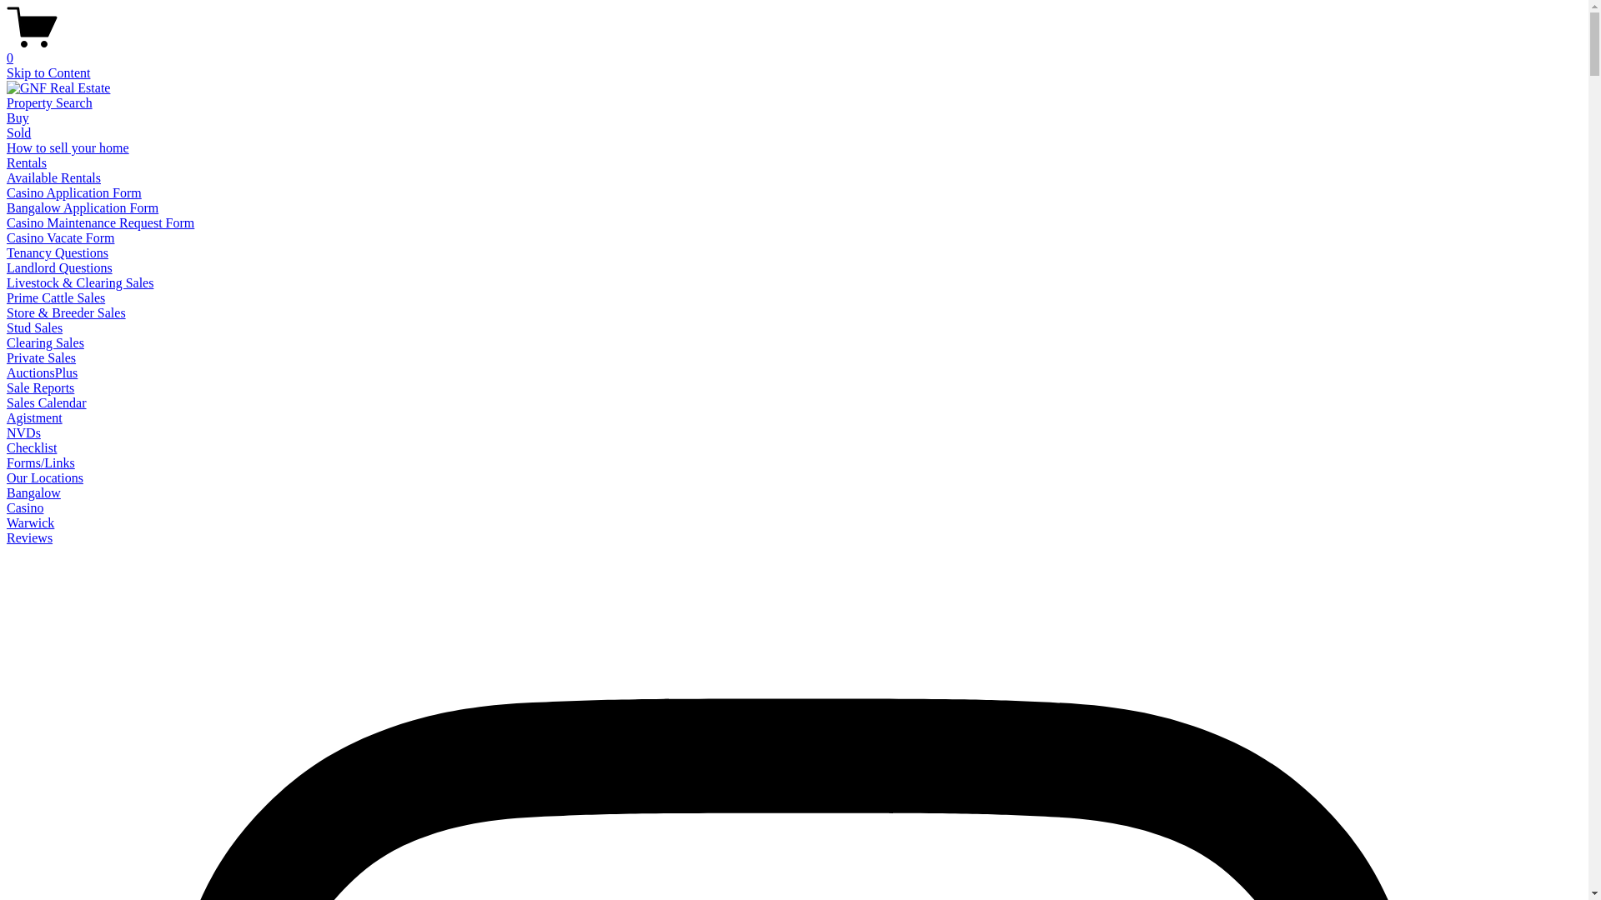 The height and width of the screenshot is (900, 1601). Describe the element at coordinates (33, 493) in the screenshot. I see `Bangalow` at that location.